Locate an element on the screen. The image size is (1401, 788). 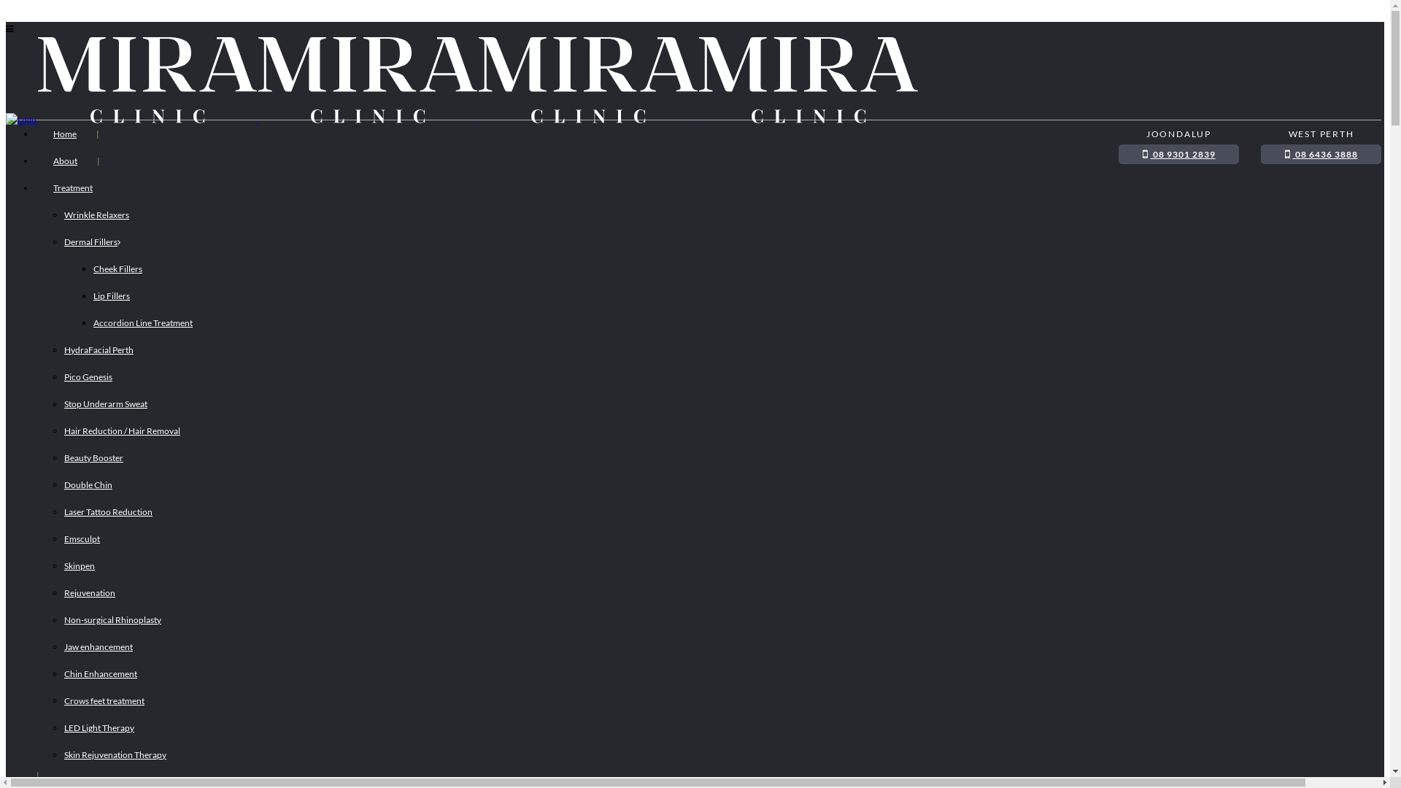
08 9301 2839 is located at coordinates (1179, 155).